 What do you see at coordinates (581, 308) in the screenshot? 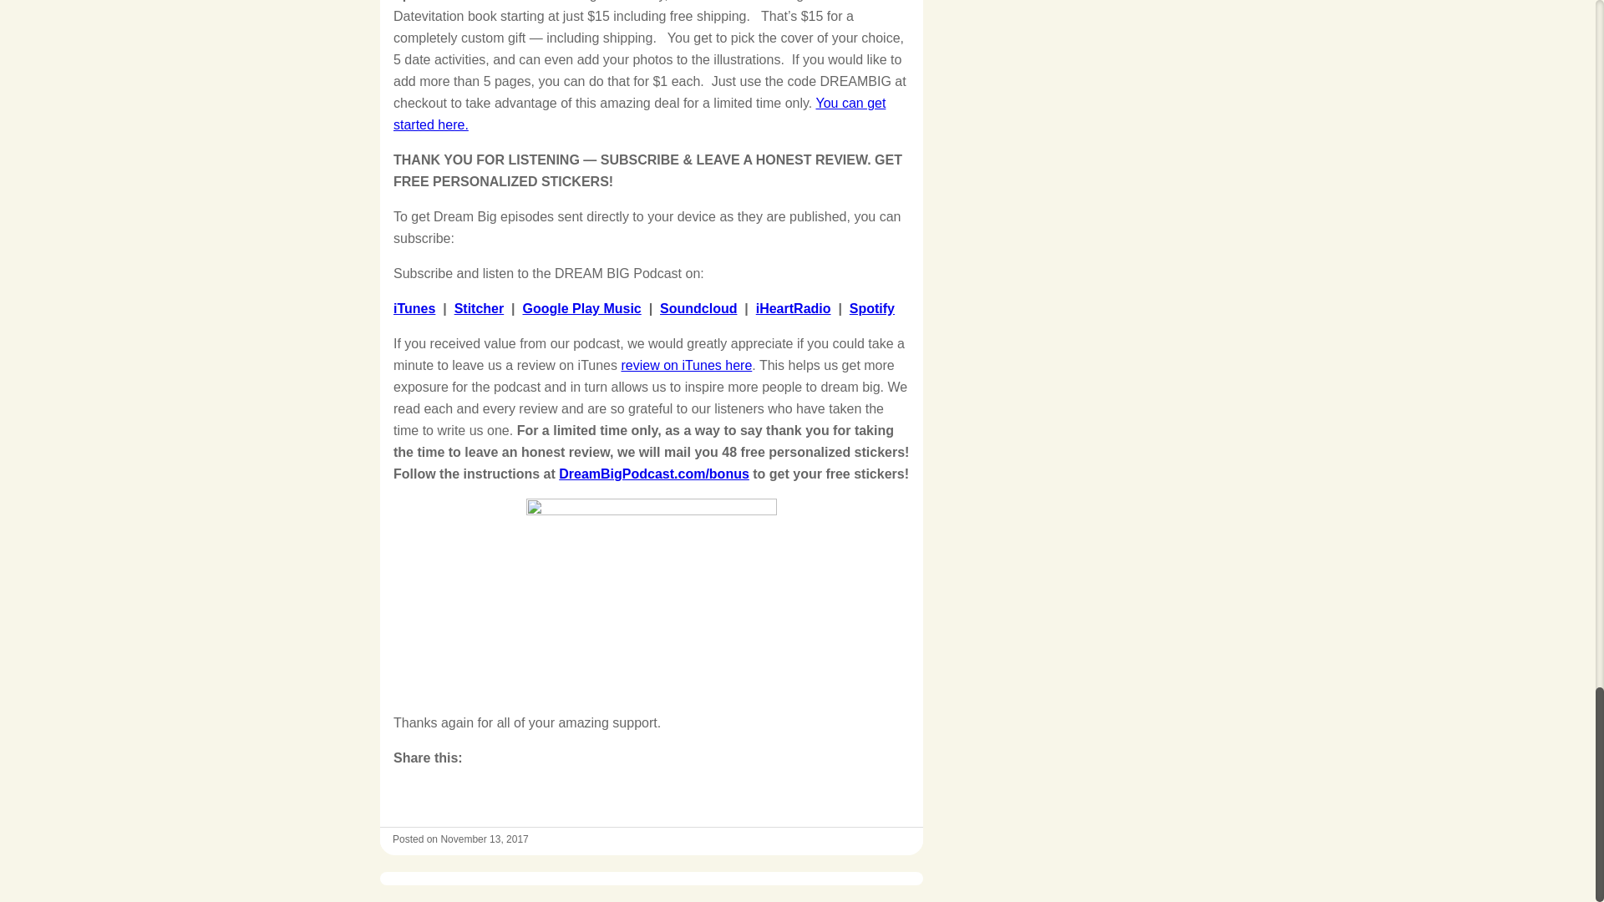
I see `Google Play Music` at bounding box center [581, 308].